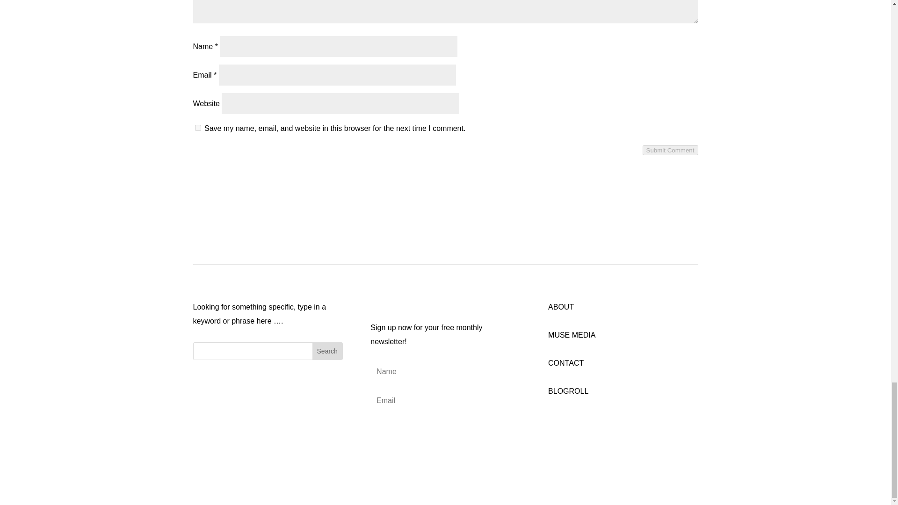  Describe the element at coordinates (327, 351) in the screenshot. I see `Search` at that location.